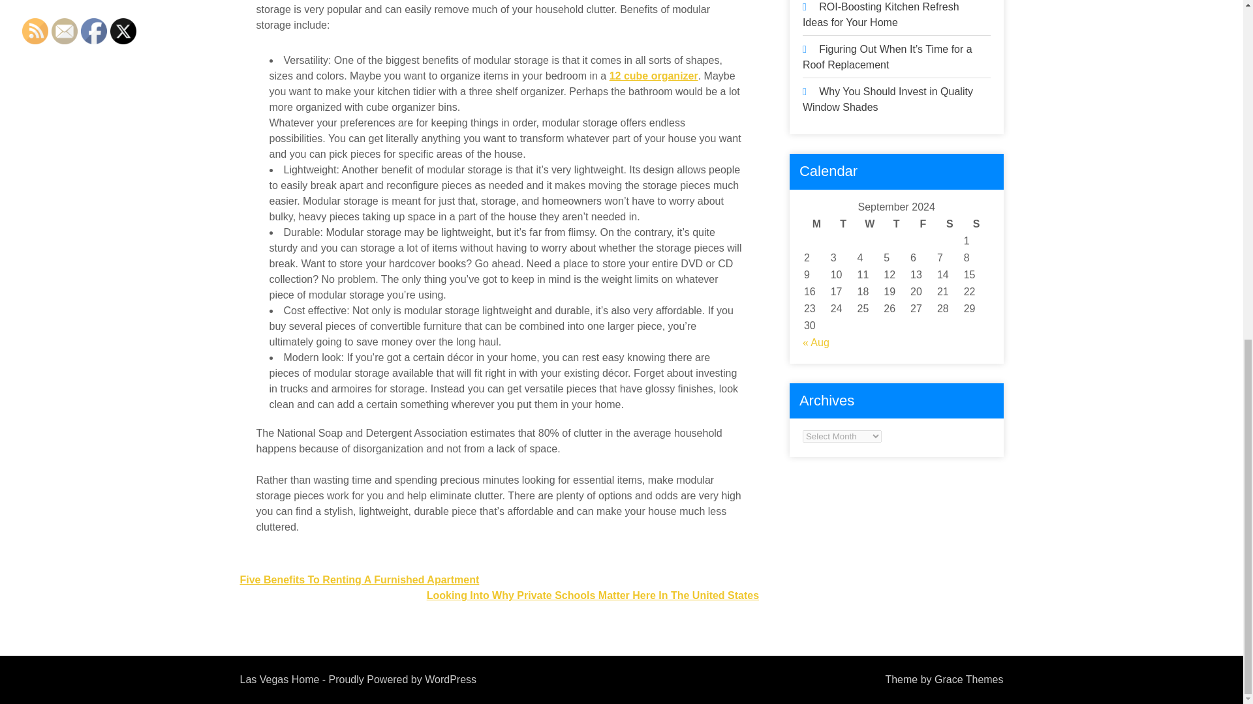 This screenshot has width=1253, height=704. I want to click on Thursday, so click(896, 224).